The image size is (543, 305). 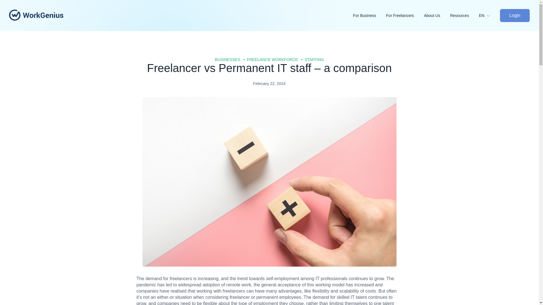 I want to click on EN, so click(x=489, y=15).